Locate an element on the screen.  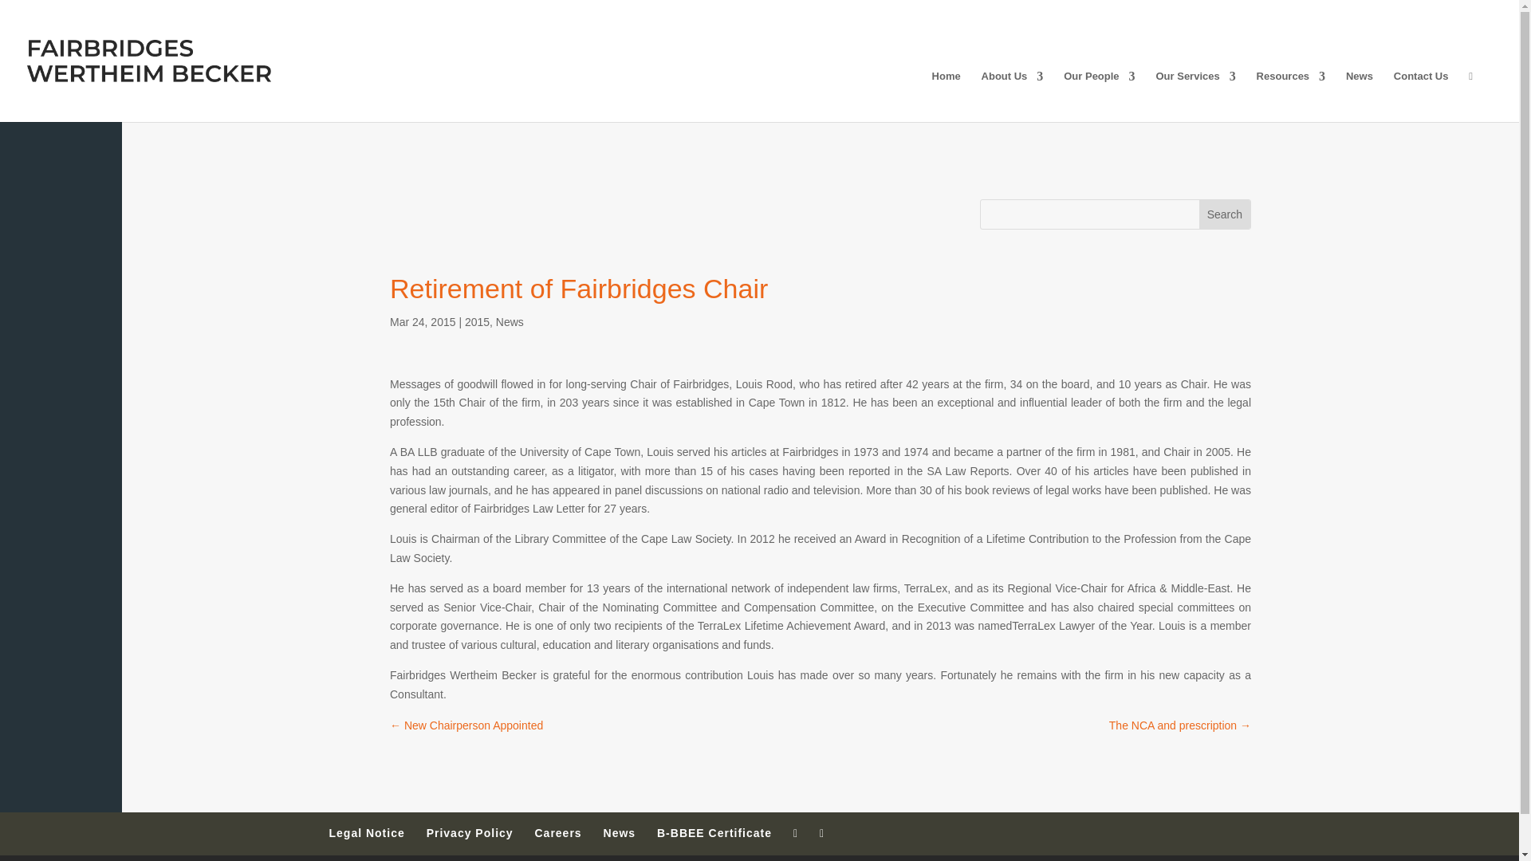
Contact Us is located at coordinates (1421, 96).